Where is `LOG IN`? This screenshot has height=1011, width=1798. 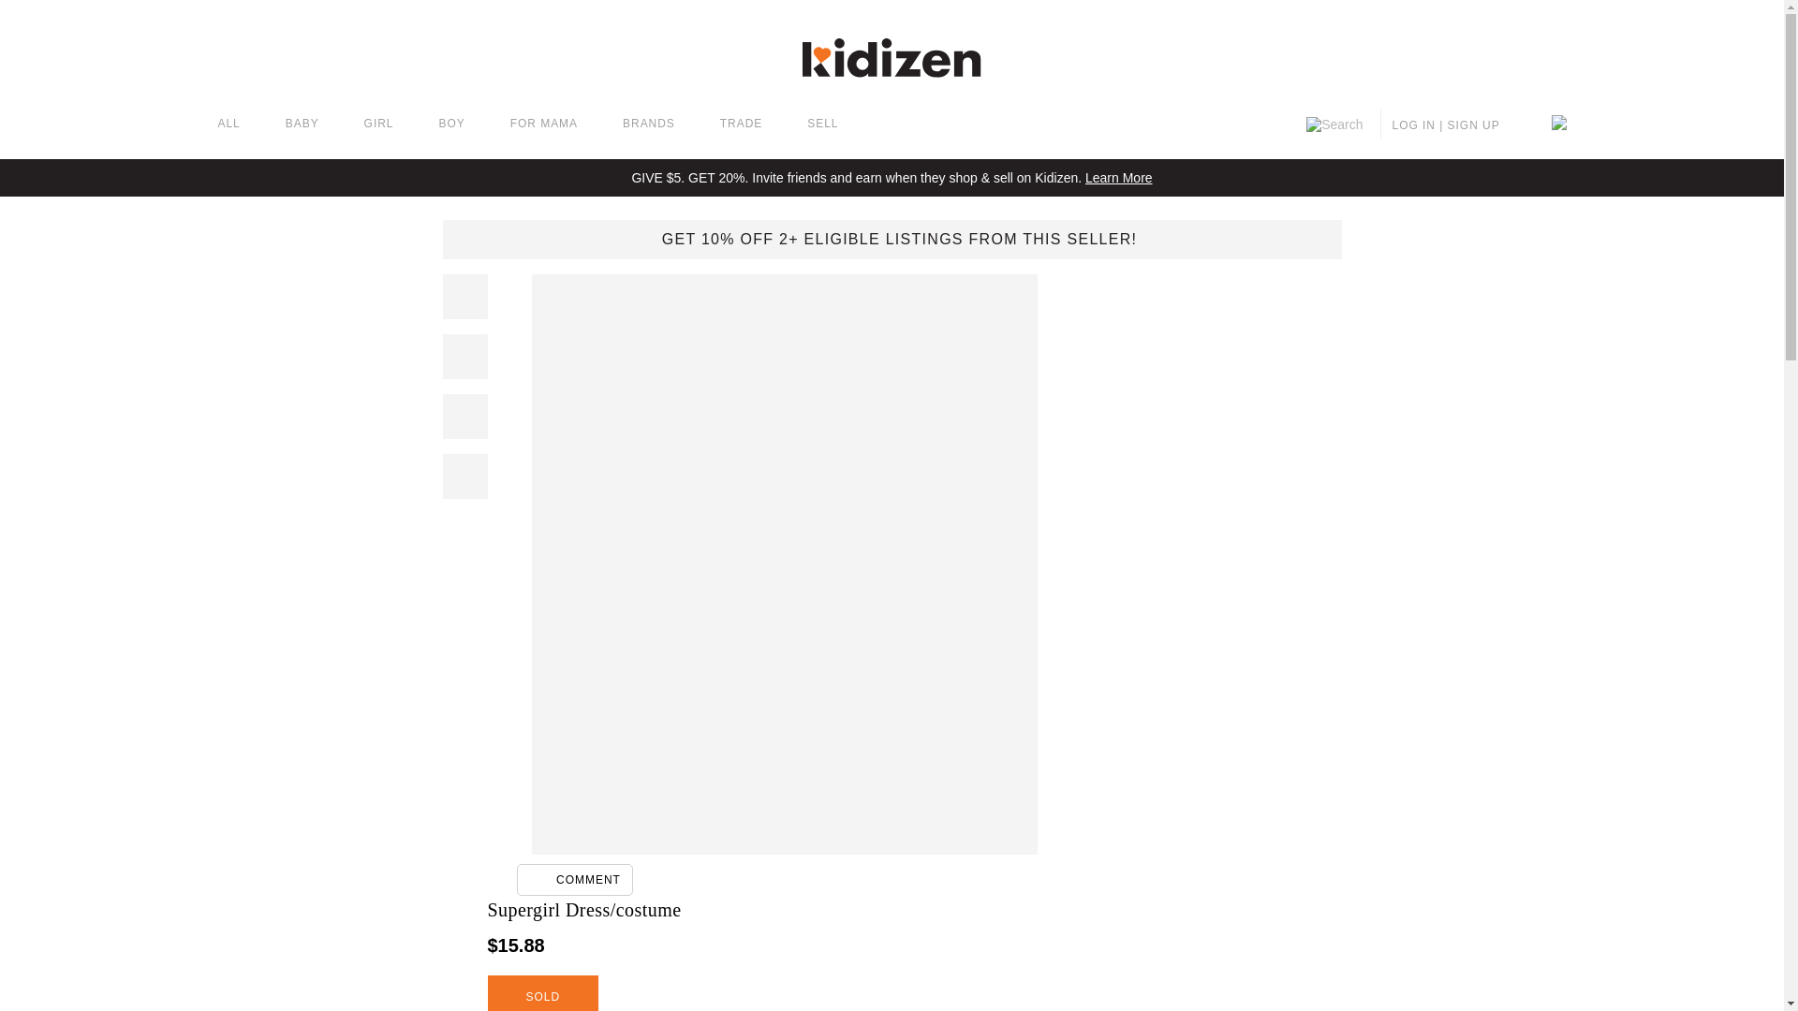 LOG IN is located at coordinates (1413, 125).